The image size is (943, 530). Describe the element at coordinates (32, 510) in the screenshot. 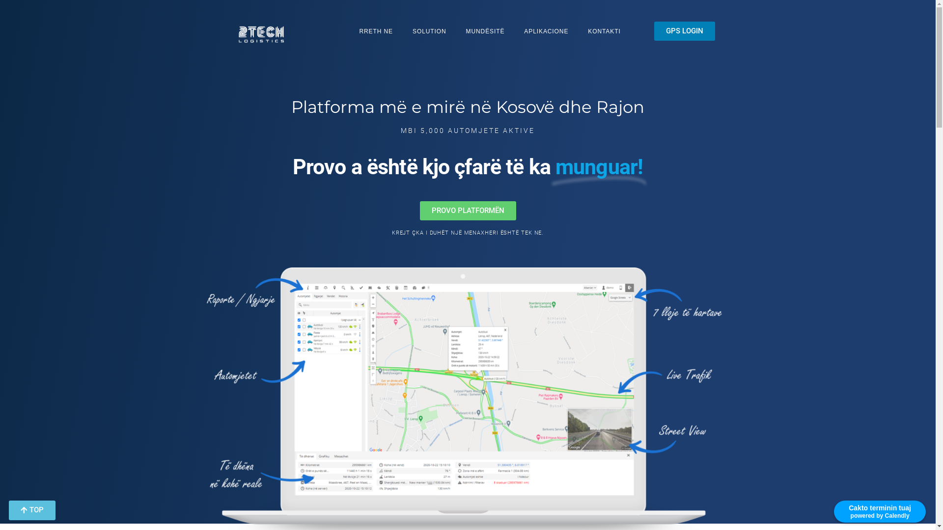

I see `TOP` at that location.